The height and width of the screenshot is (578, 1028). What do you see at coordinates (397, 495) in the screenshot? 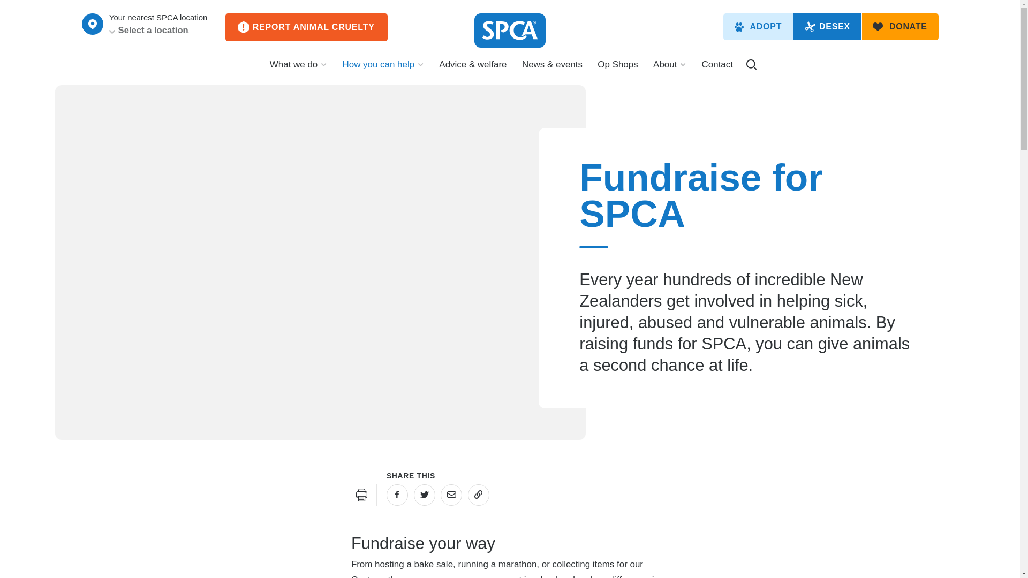
I see `Share on Facebook` at bounding box center [397, 495].